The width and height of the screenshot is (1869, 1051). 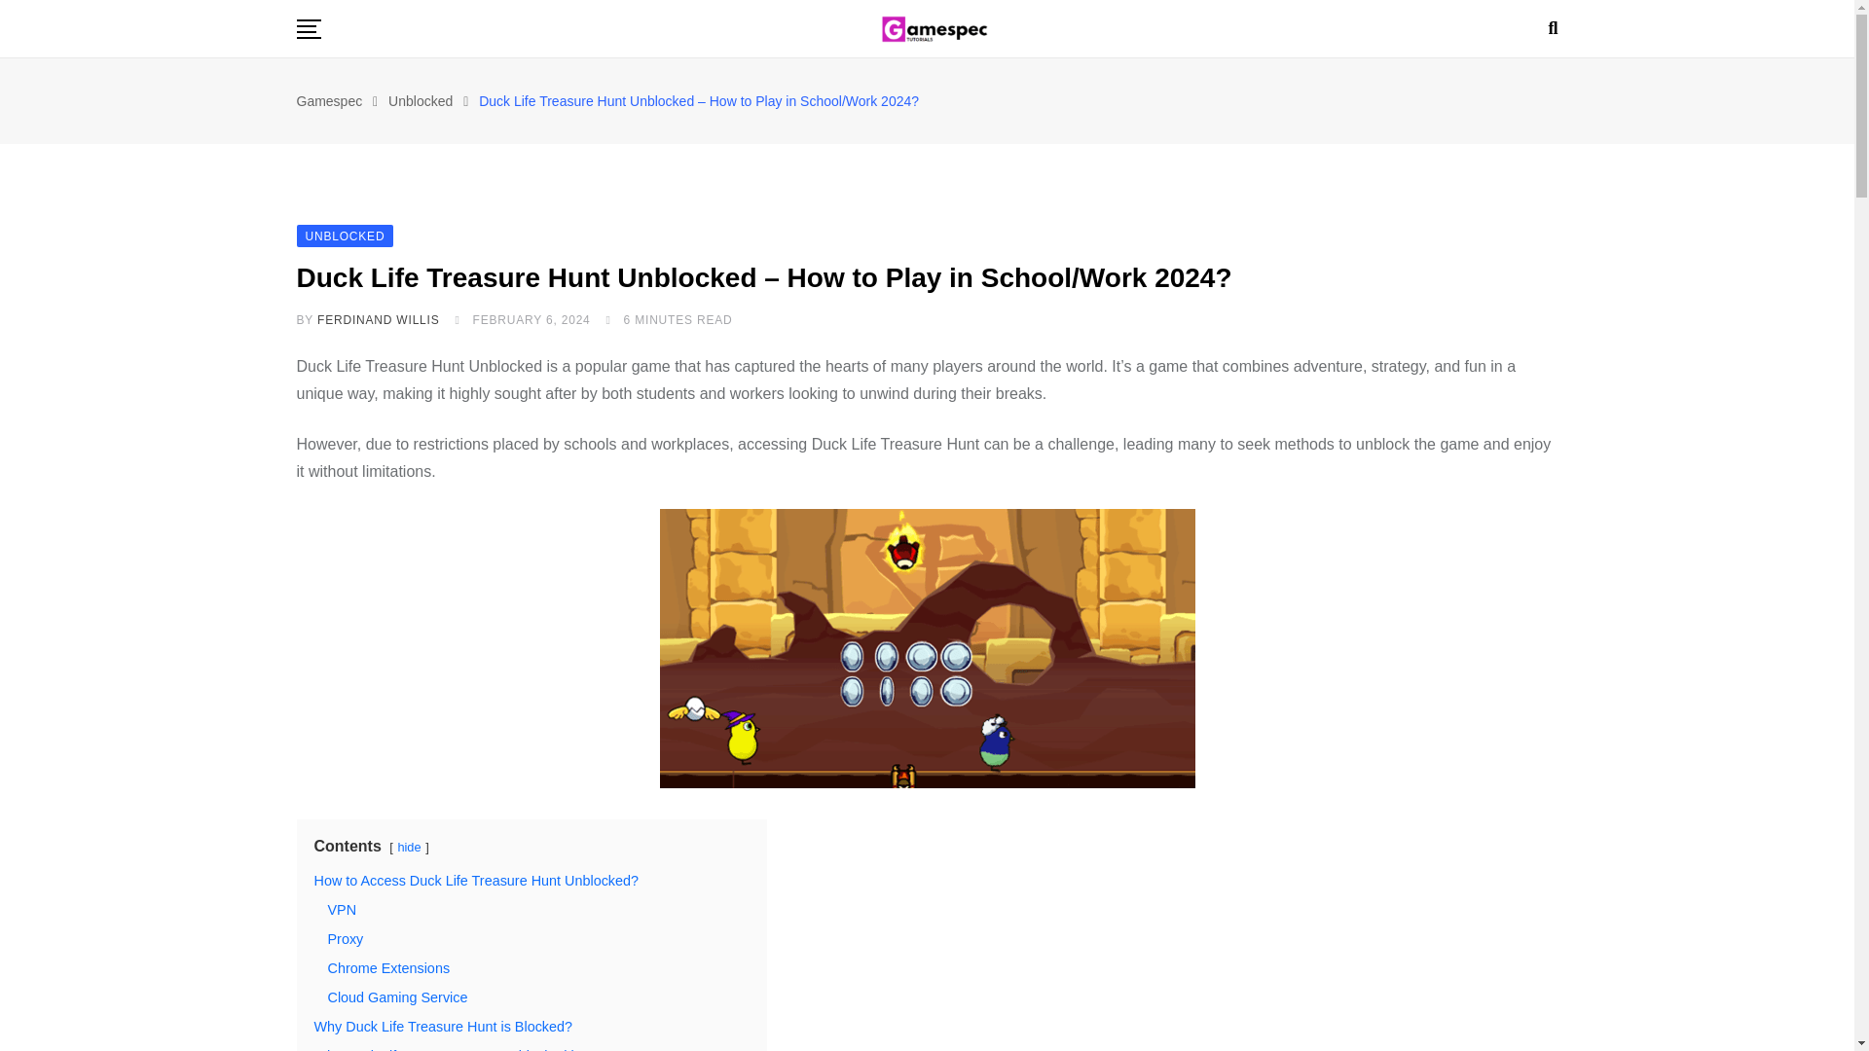 I want to click on Go to Gamespec., so click(x=329, y=101).